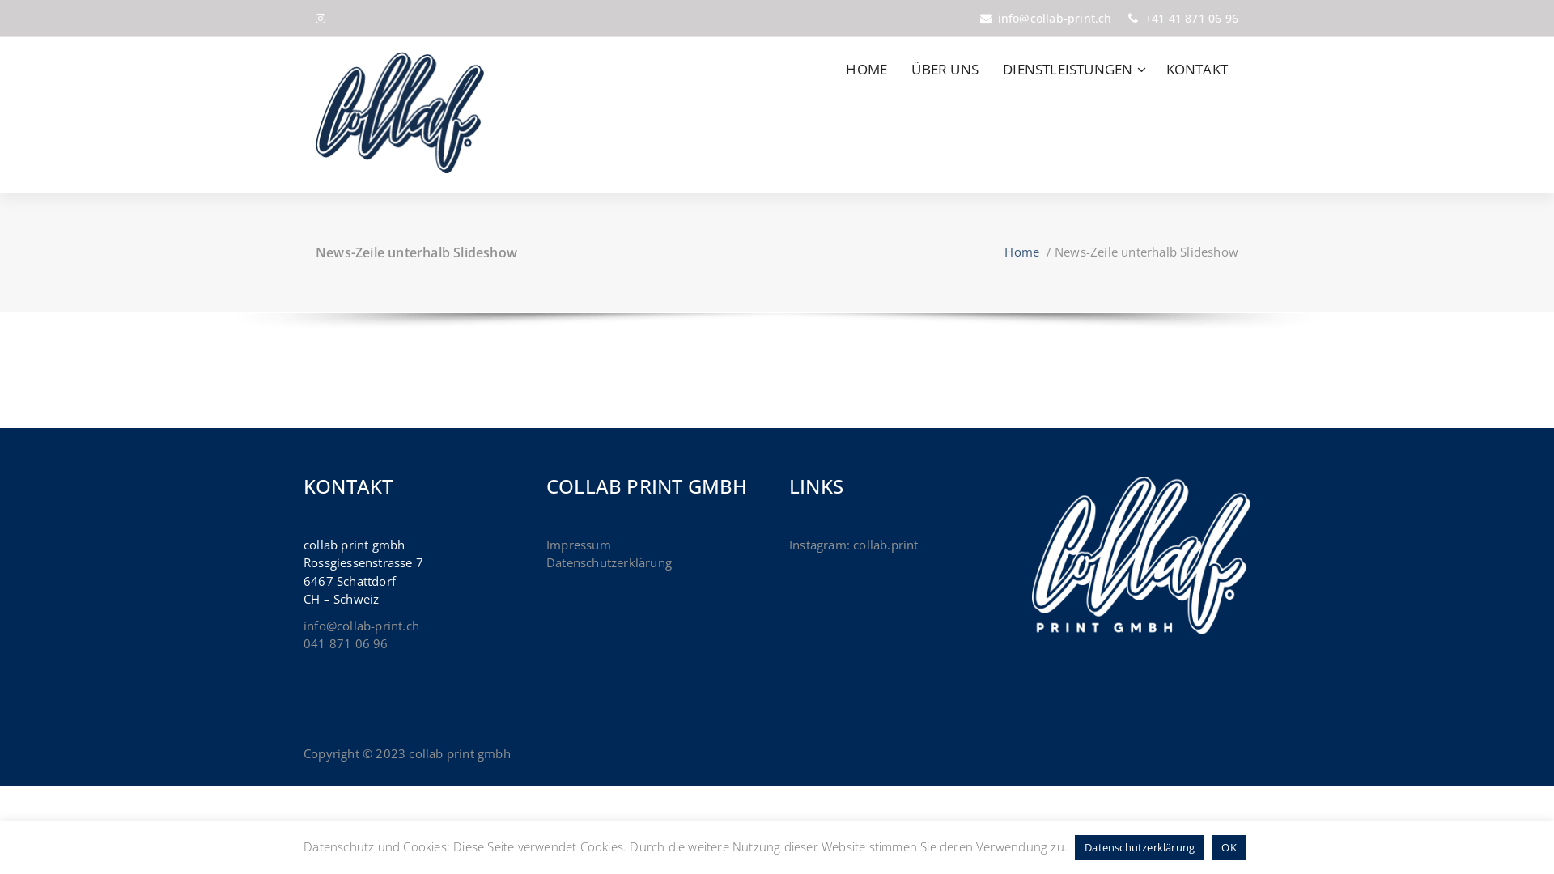 This screenshot has height=874, width=1554. Describe the element at coordinates (1021, 251) in the screenshot. I see `Home` at that location.